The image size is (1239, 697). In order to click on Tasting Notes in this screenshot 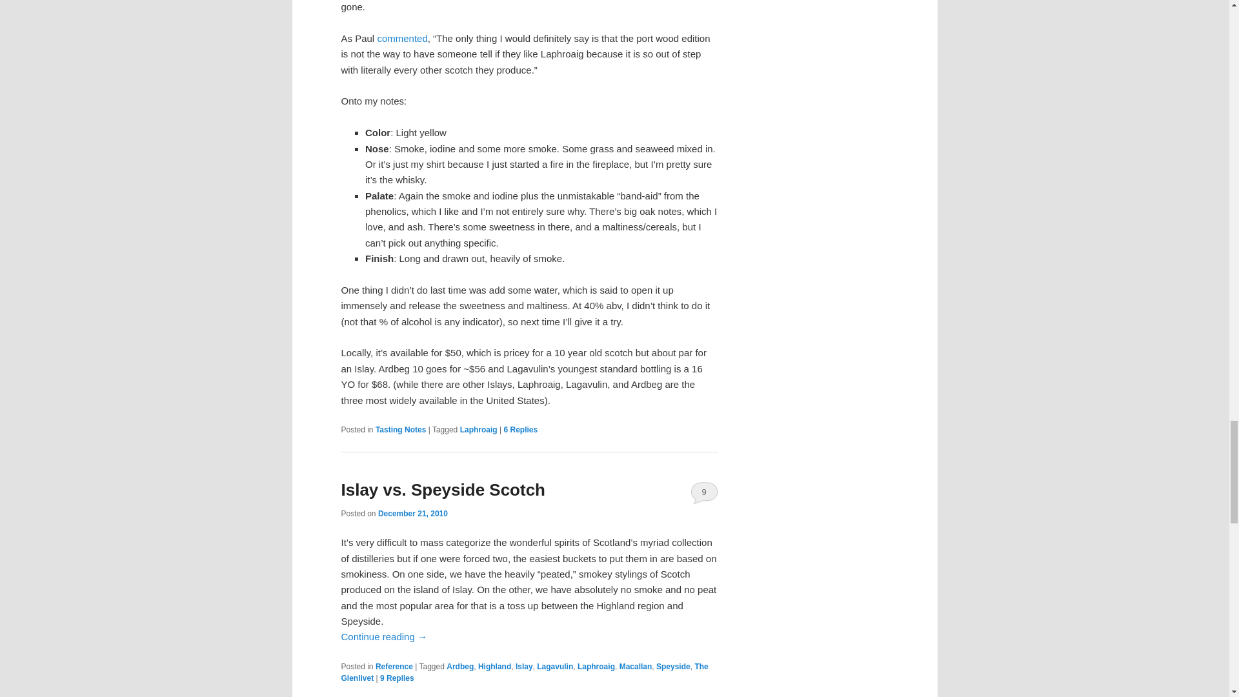, I will do `click(400, 429)`.